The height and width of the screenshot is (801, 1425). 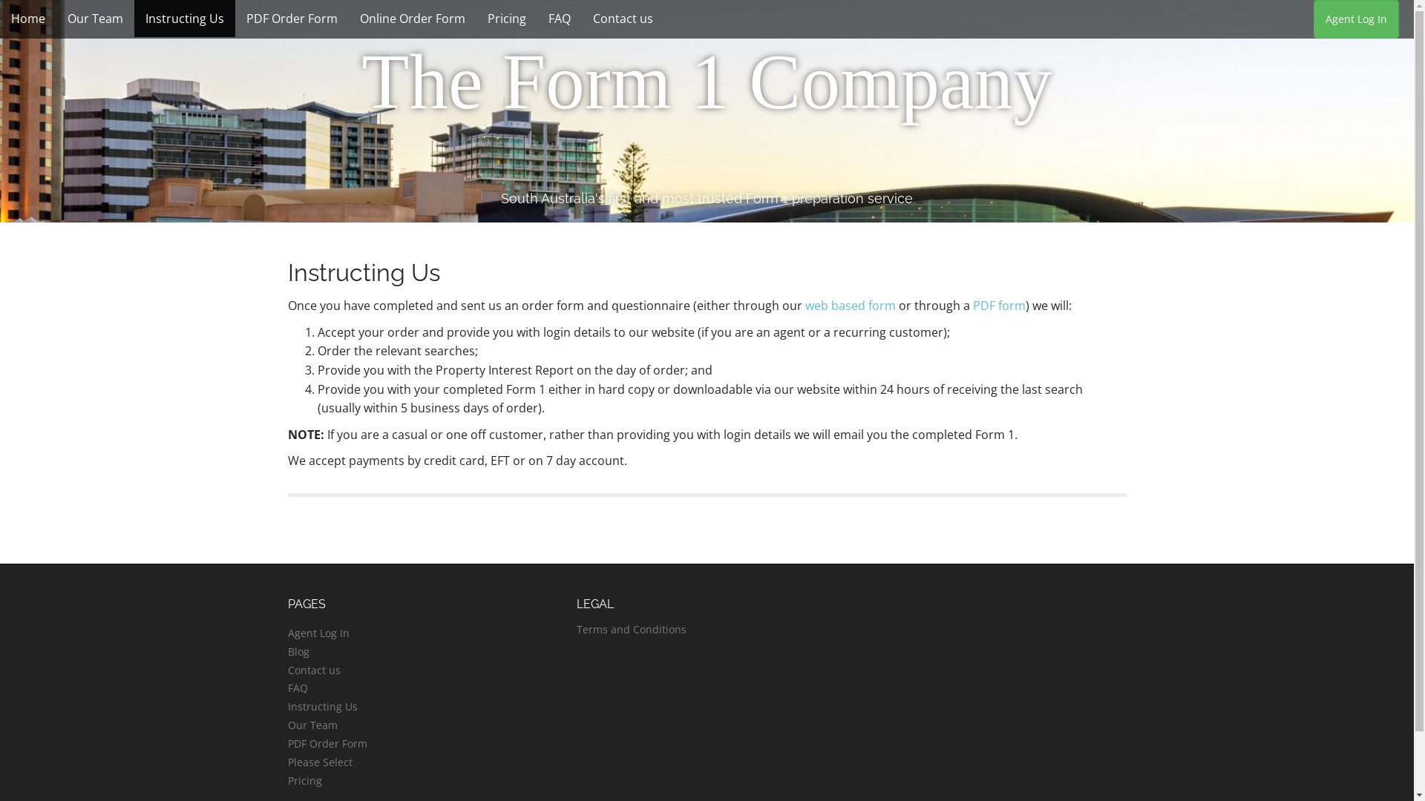 I want to click on Agent Log In, so click(x=1357, y=19).